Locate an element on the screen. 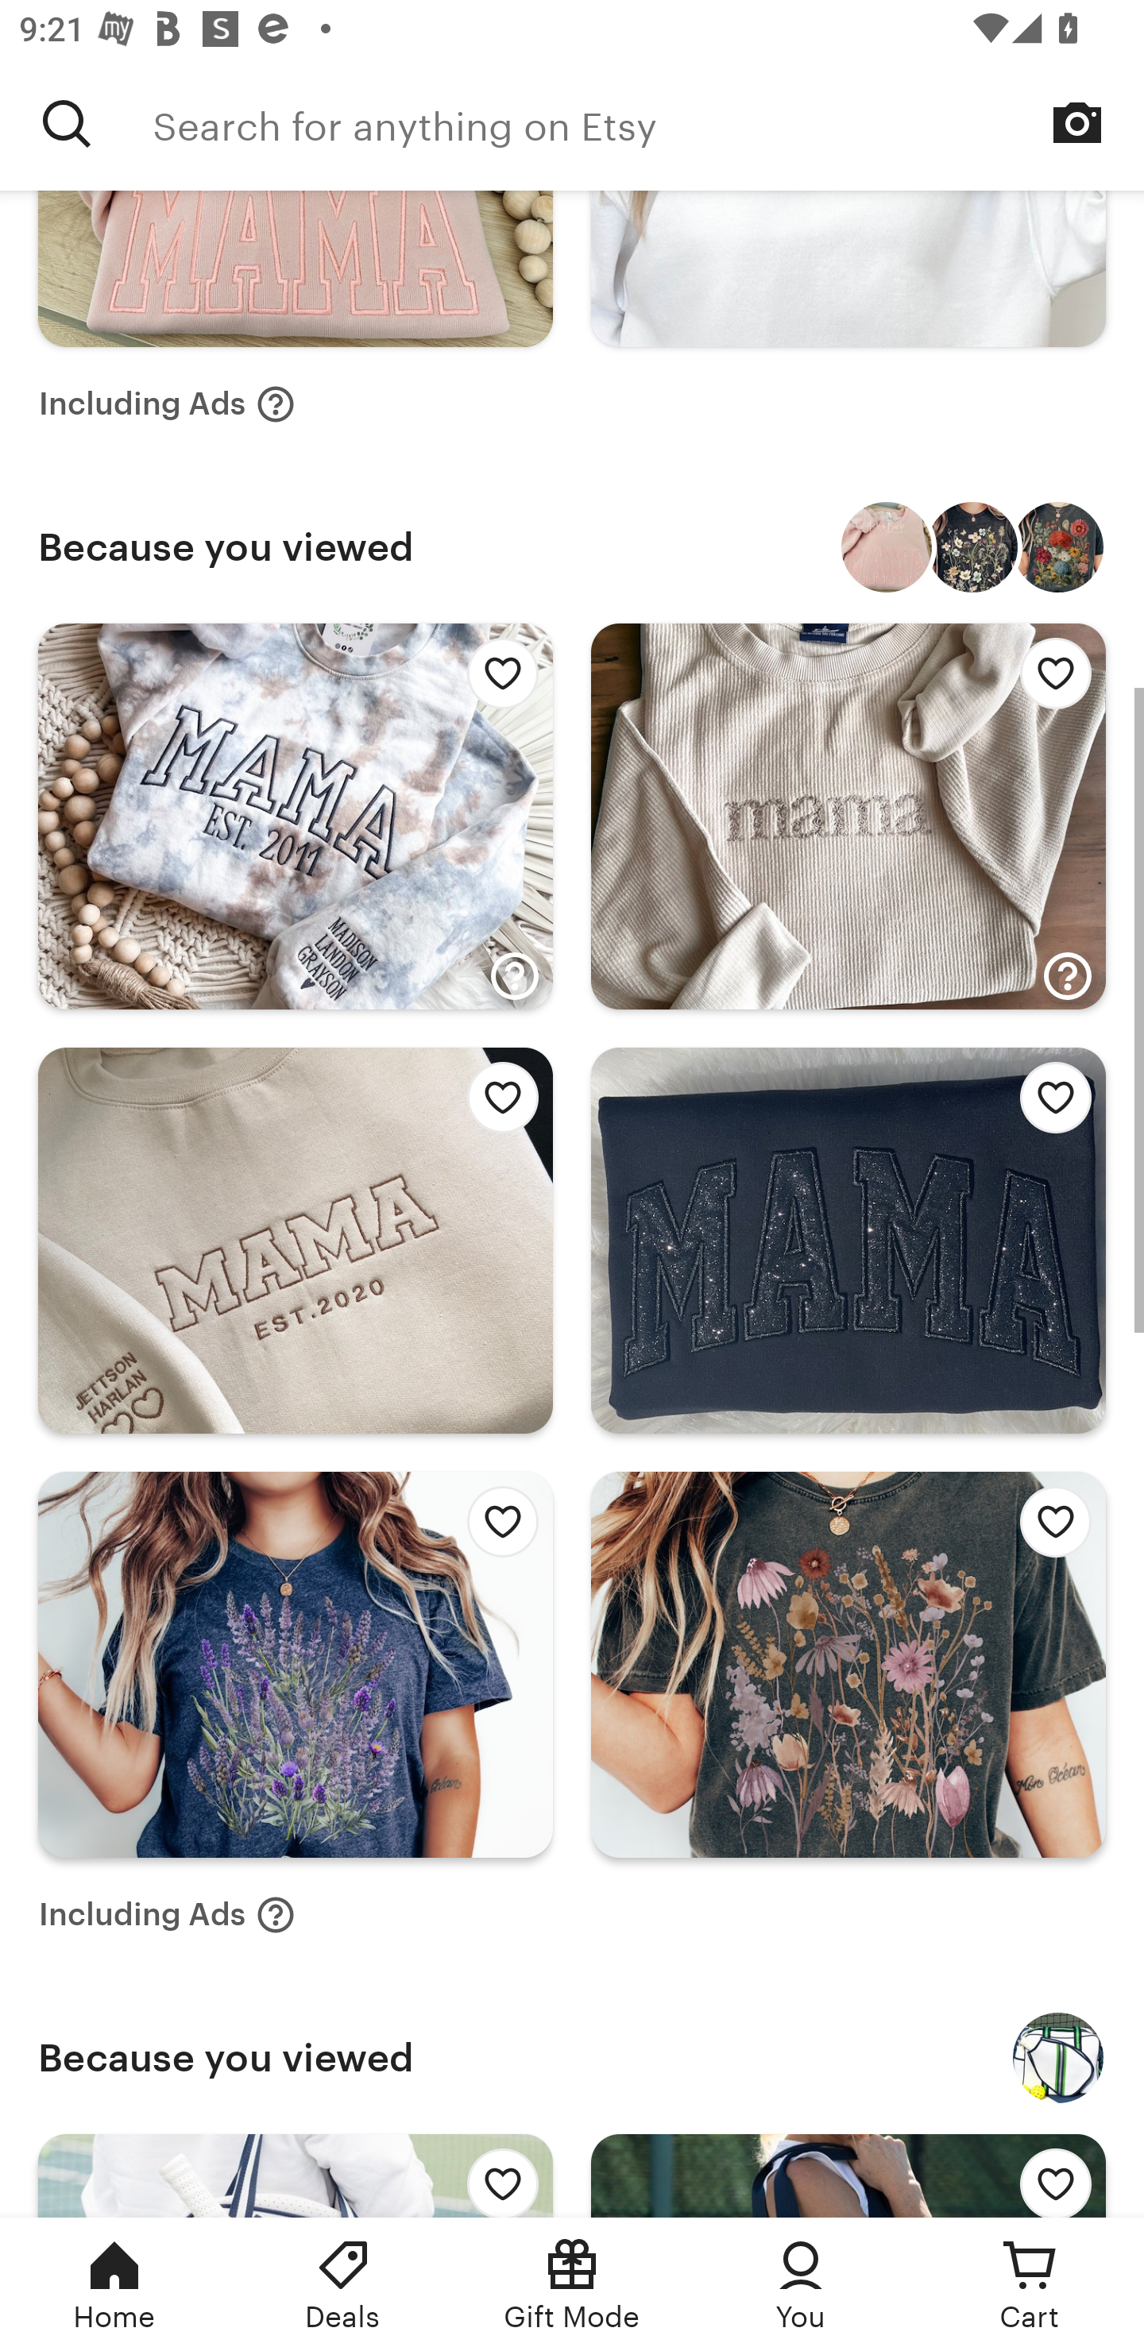  Cart is located at coordinates (1030, 2284).